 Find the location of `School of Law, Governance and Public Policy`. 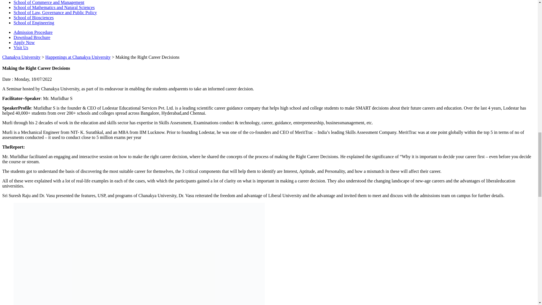

School of Law, Governance and Public Policy is located at coordinates (55, 12).